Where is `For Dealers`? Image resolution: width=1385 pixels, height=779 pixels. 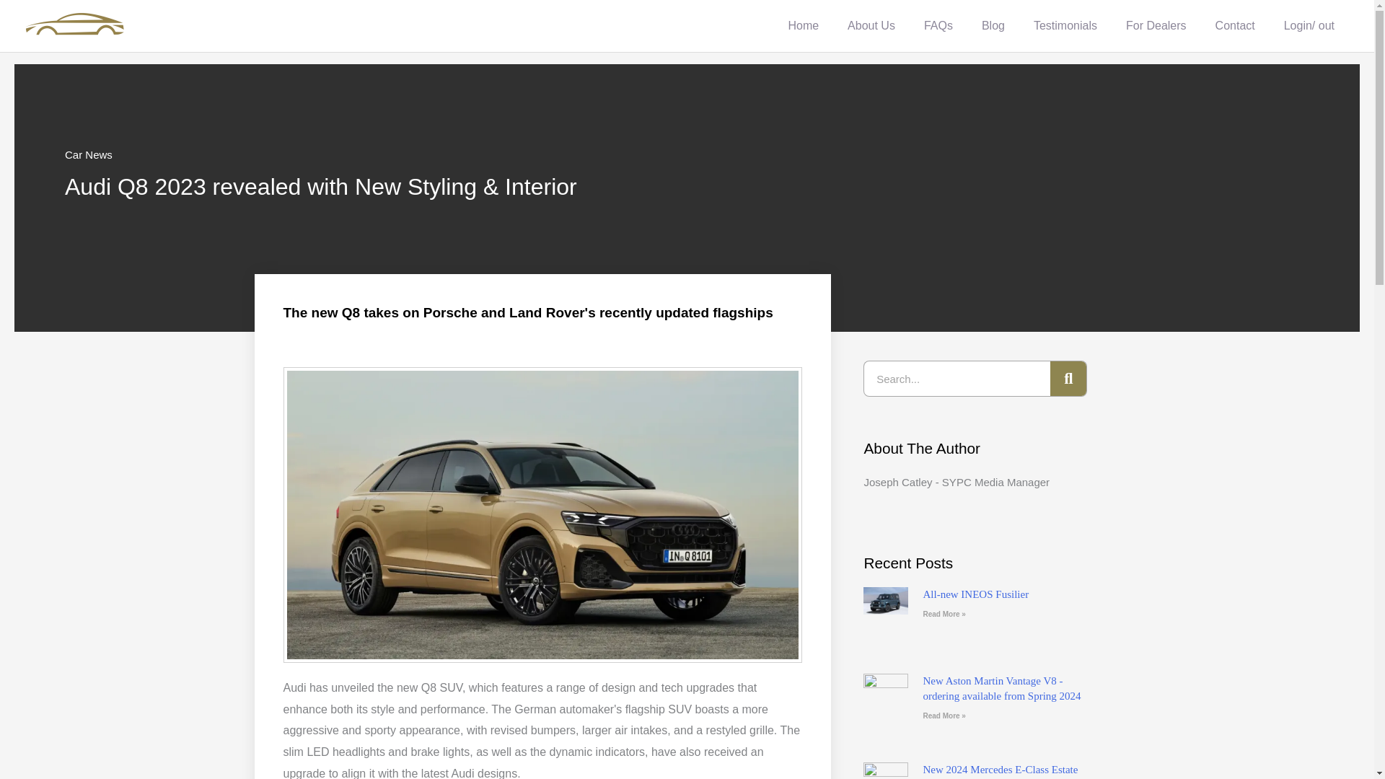
For Dealers is located at coordinates (1156, 26).